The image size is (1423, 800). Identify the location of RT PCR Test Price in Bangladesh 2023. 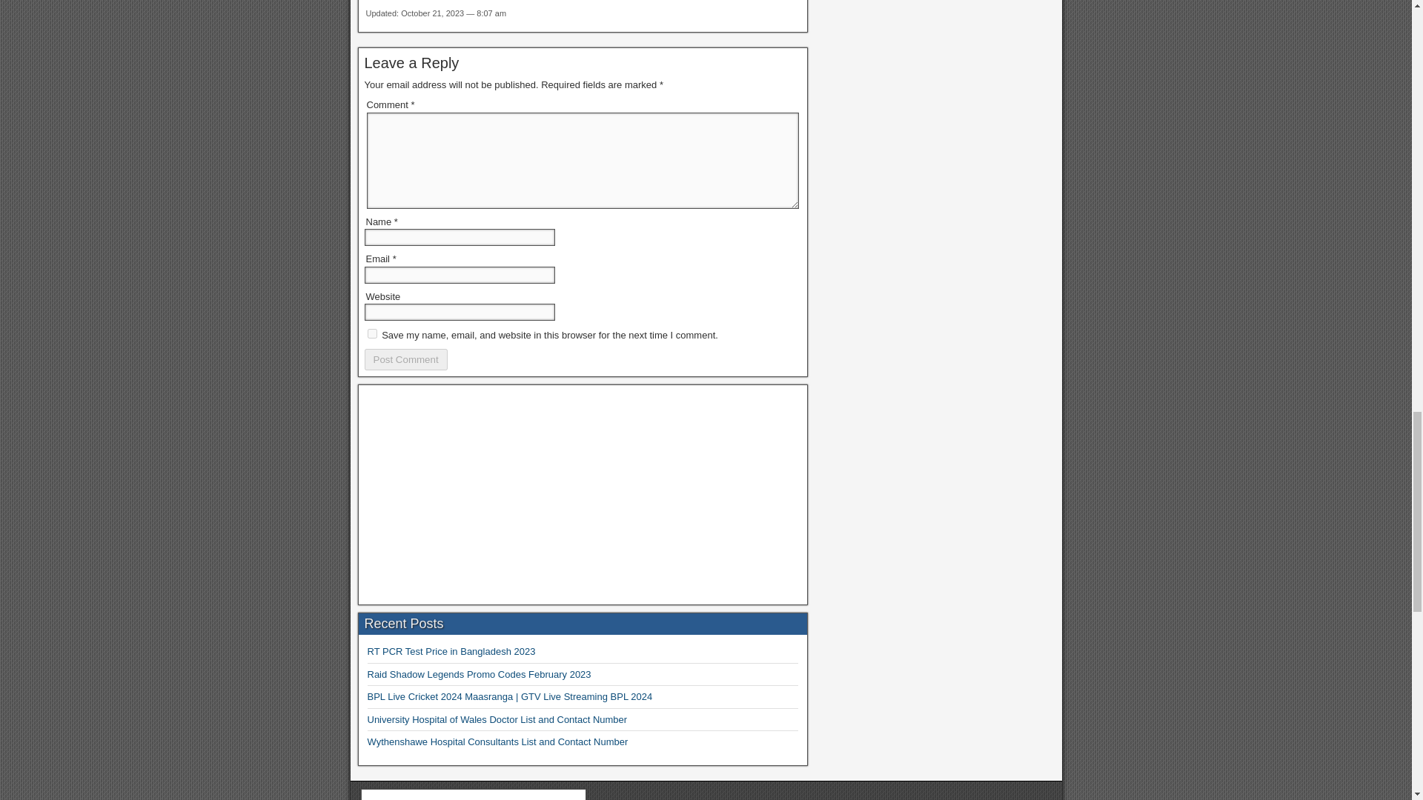
(451, 650).